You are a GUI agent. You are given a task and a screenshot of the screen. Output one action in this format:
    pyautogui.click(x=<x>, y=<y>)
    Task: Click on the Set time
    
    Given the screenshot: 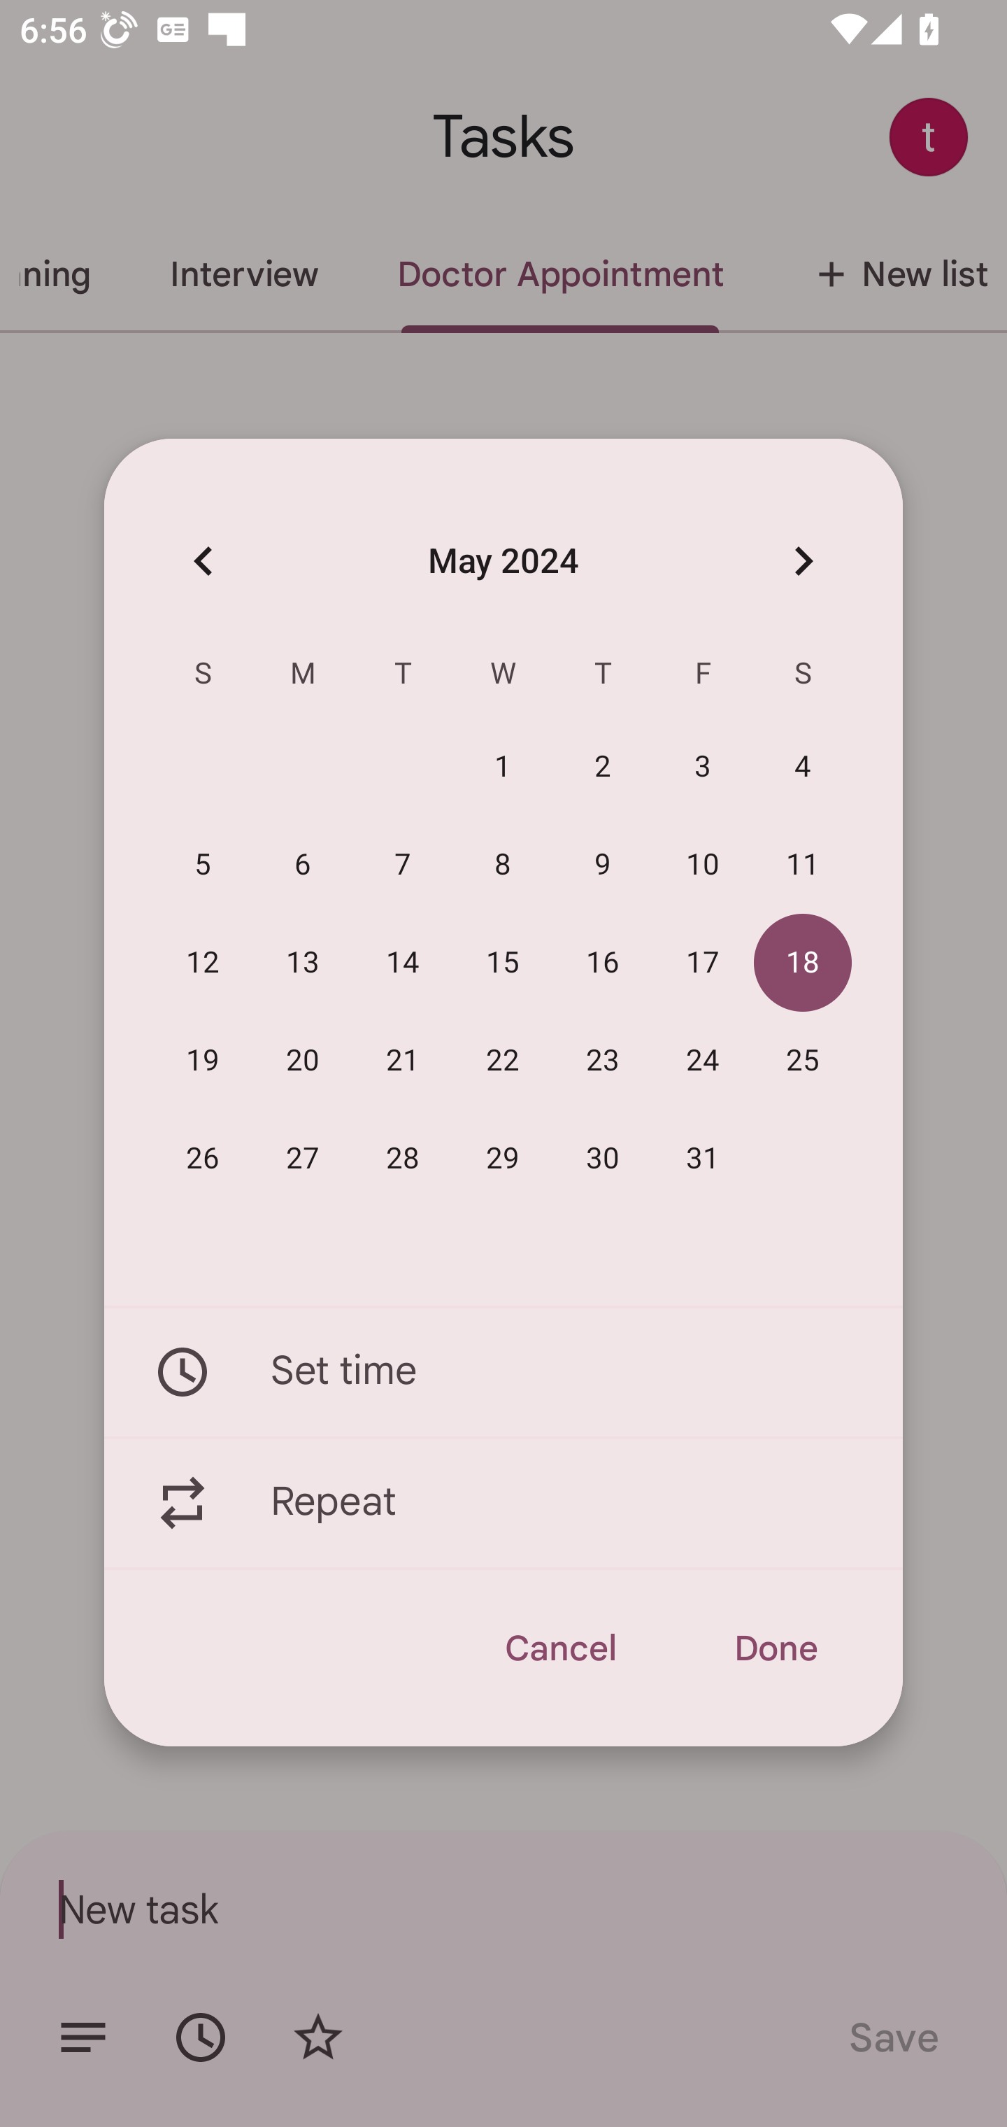 What is the action you would take?
    pyautogui.click(x=503, y=1371)
    